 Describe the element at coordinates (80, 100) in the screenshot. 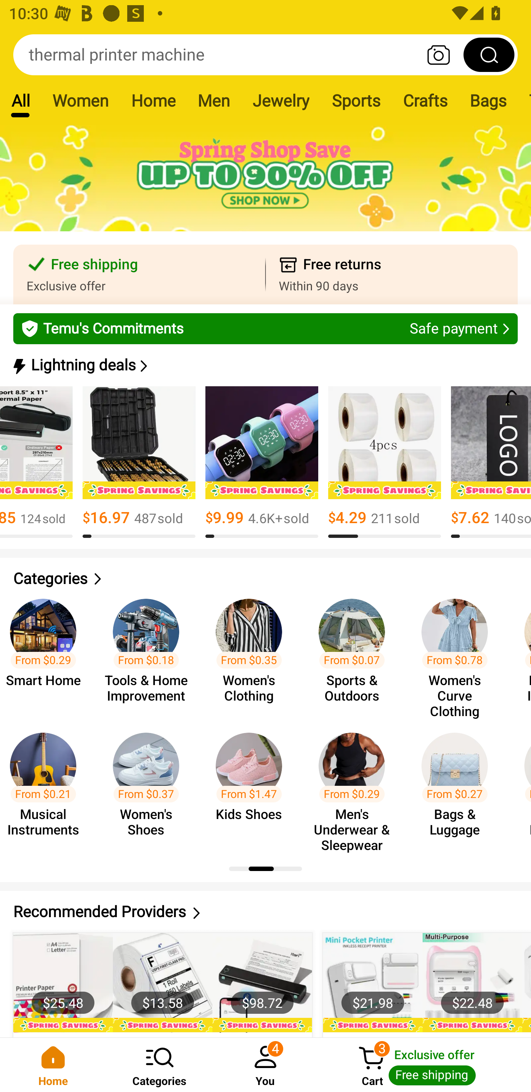

I see `Women` at that location.